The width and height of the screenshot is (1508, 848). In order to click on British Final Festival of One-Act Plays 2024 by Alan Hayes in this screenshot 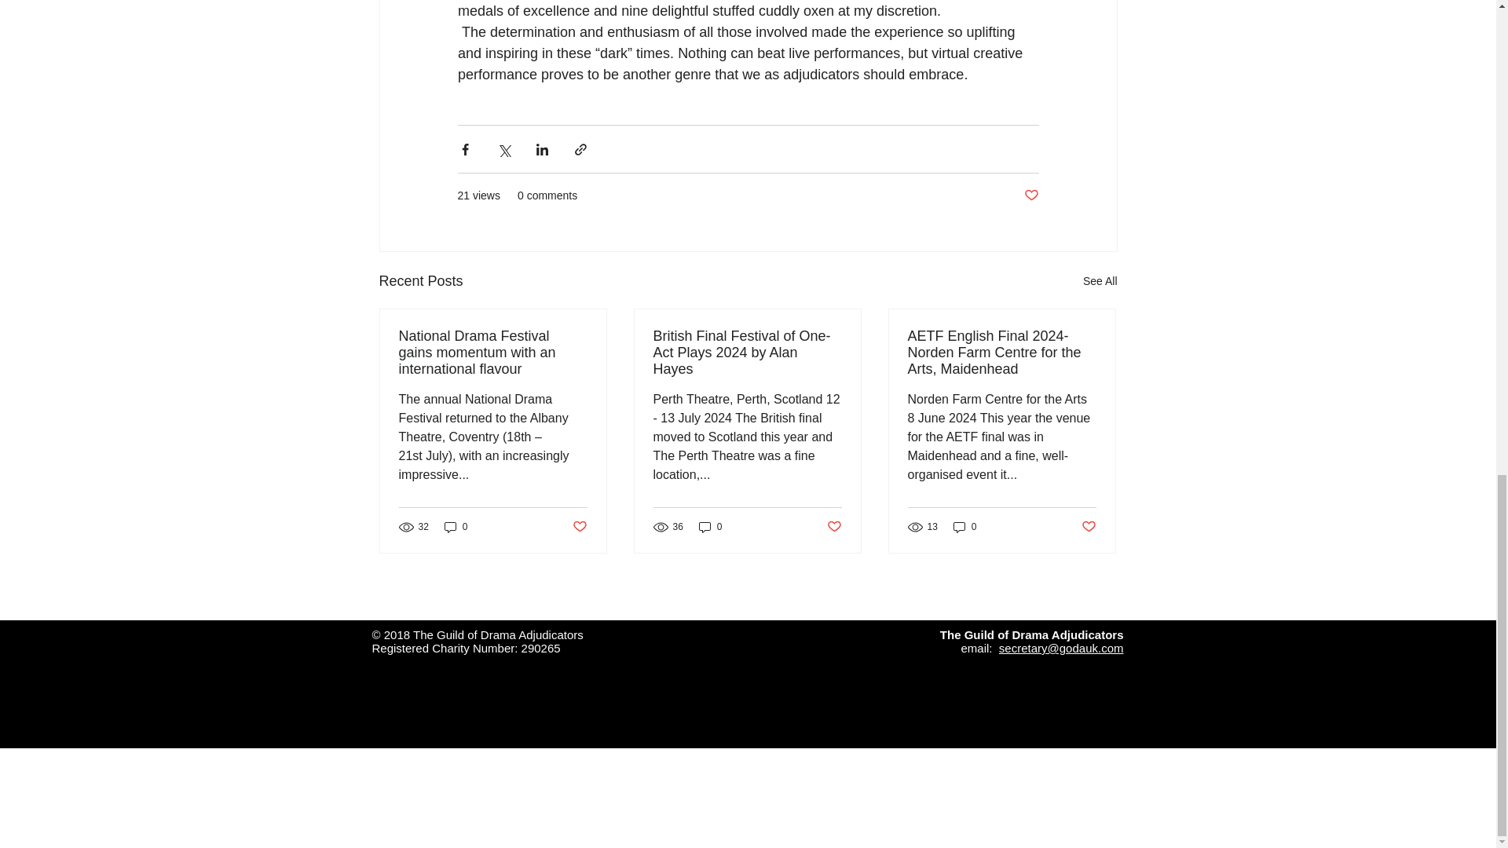, I will do `click(747, 352)`.